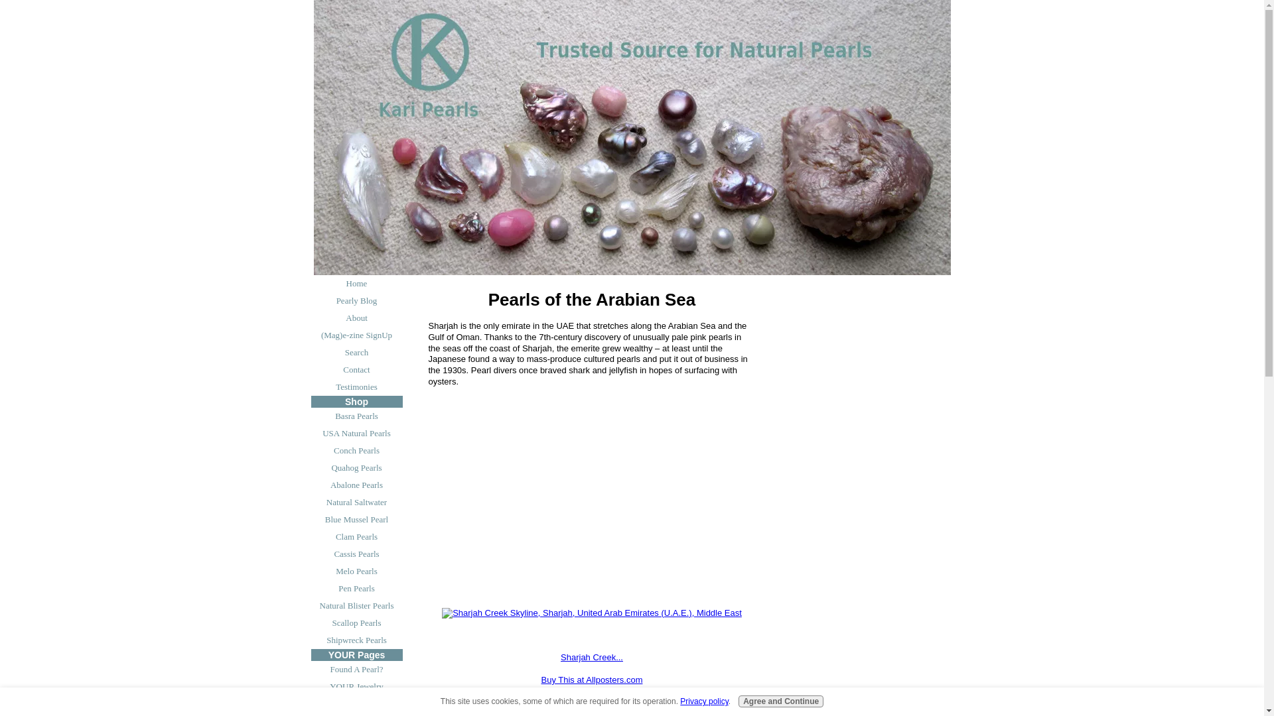 The image size is (1274, 716). I want to click on Pen Pearls, so click(356, 588).